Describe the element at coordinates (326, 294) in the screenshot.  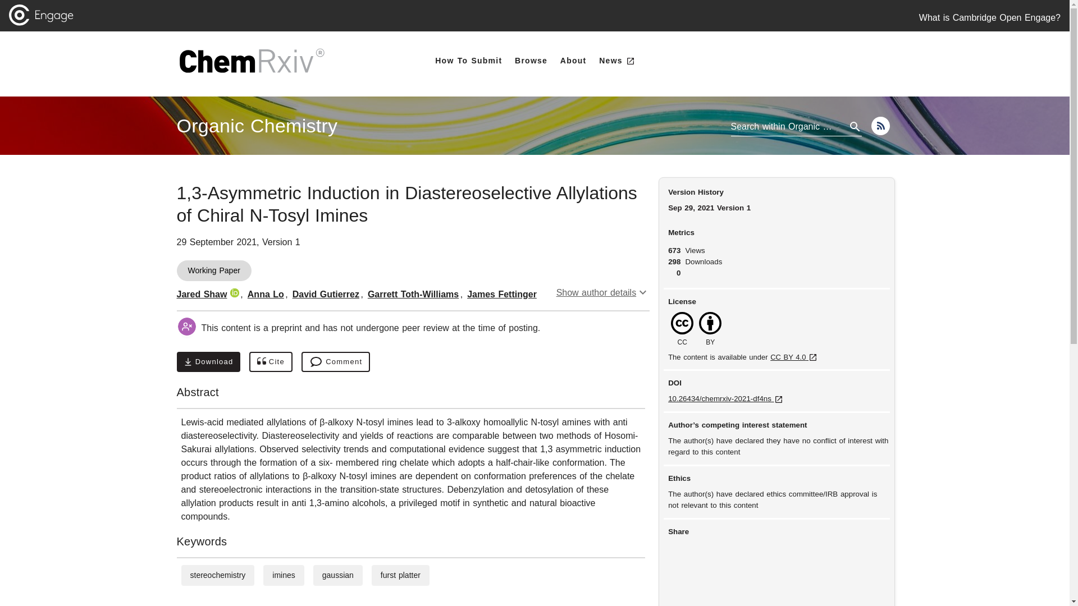
I see `David Gutierrez` at that location.